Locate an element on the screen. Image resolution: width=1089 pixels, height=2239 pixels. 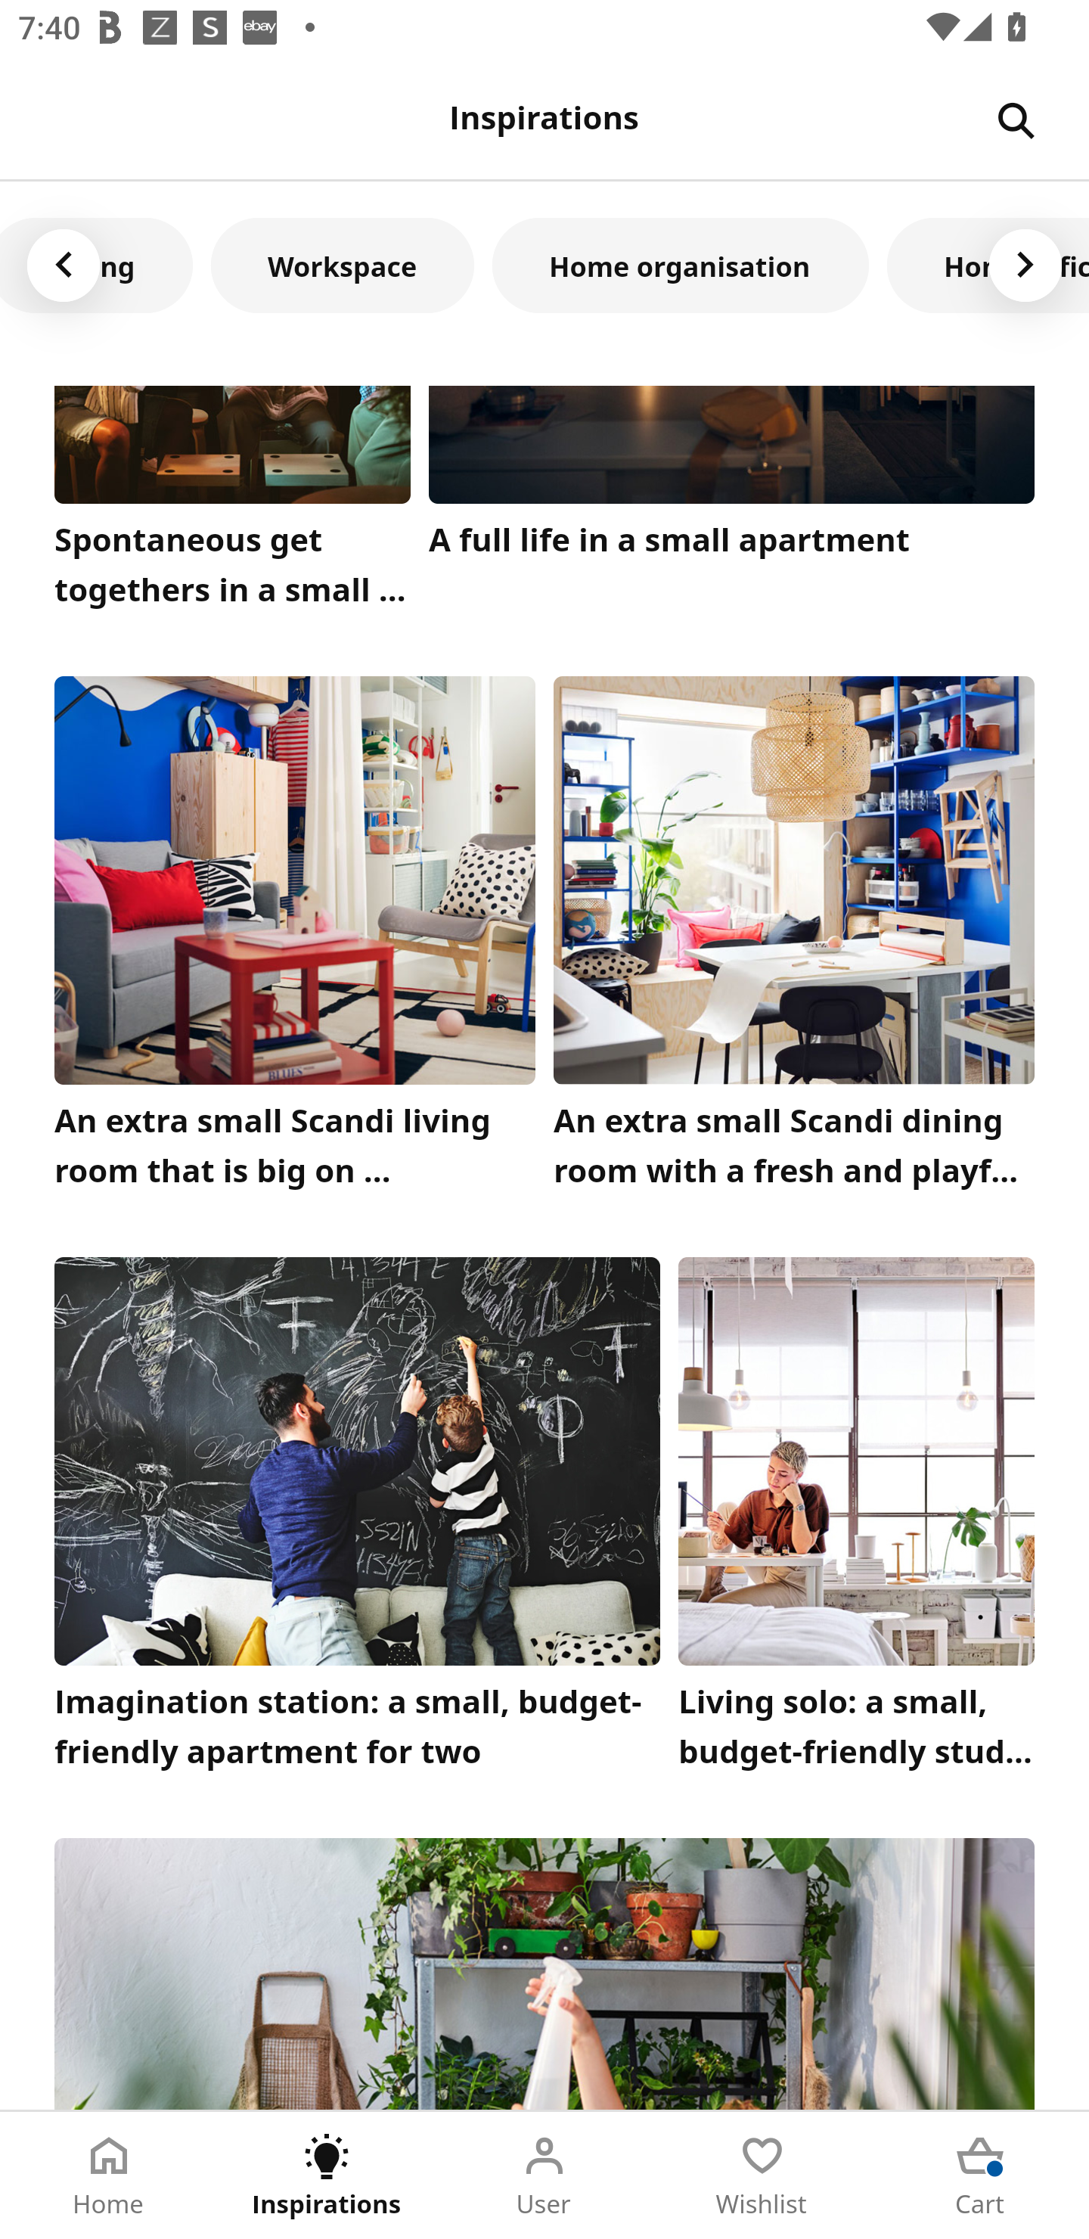
Wishlist
Tab 4 of 5 is located at coordinates (762, 2175).